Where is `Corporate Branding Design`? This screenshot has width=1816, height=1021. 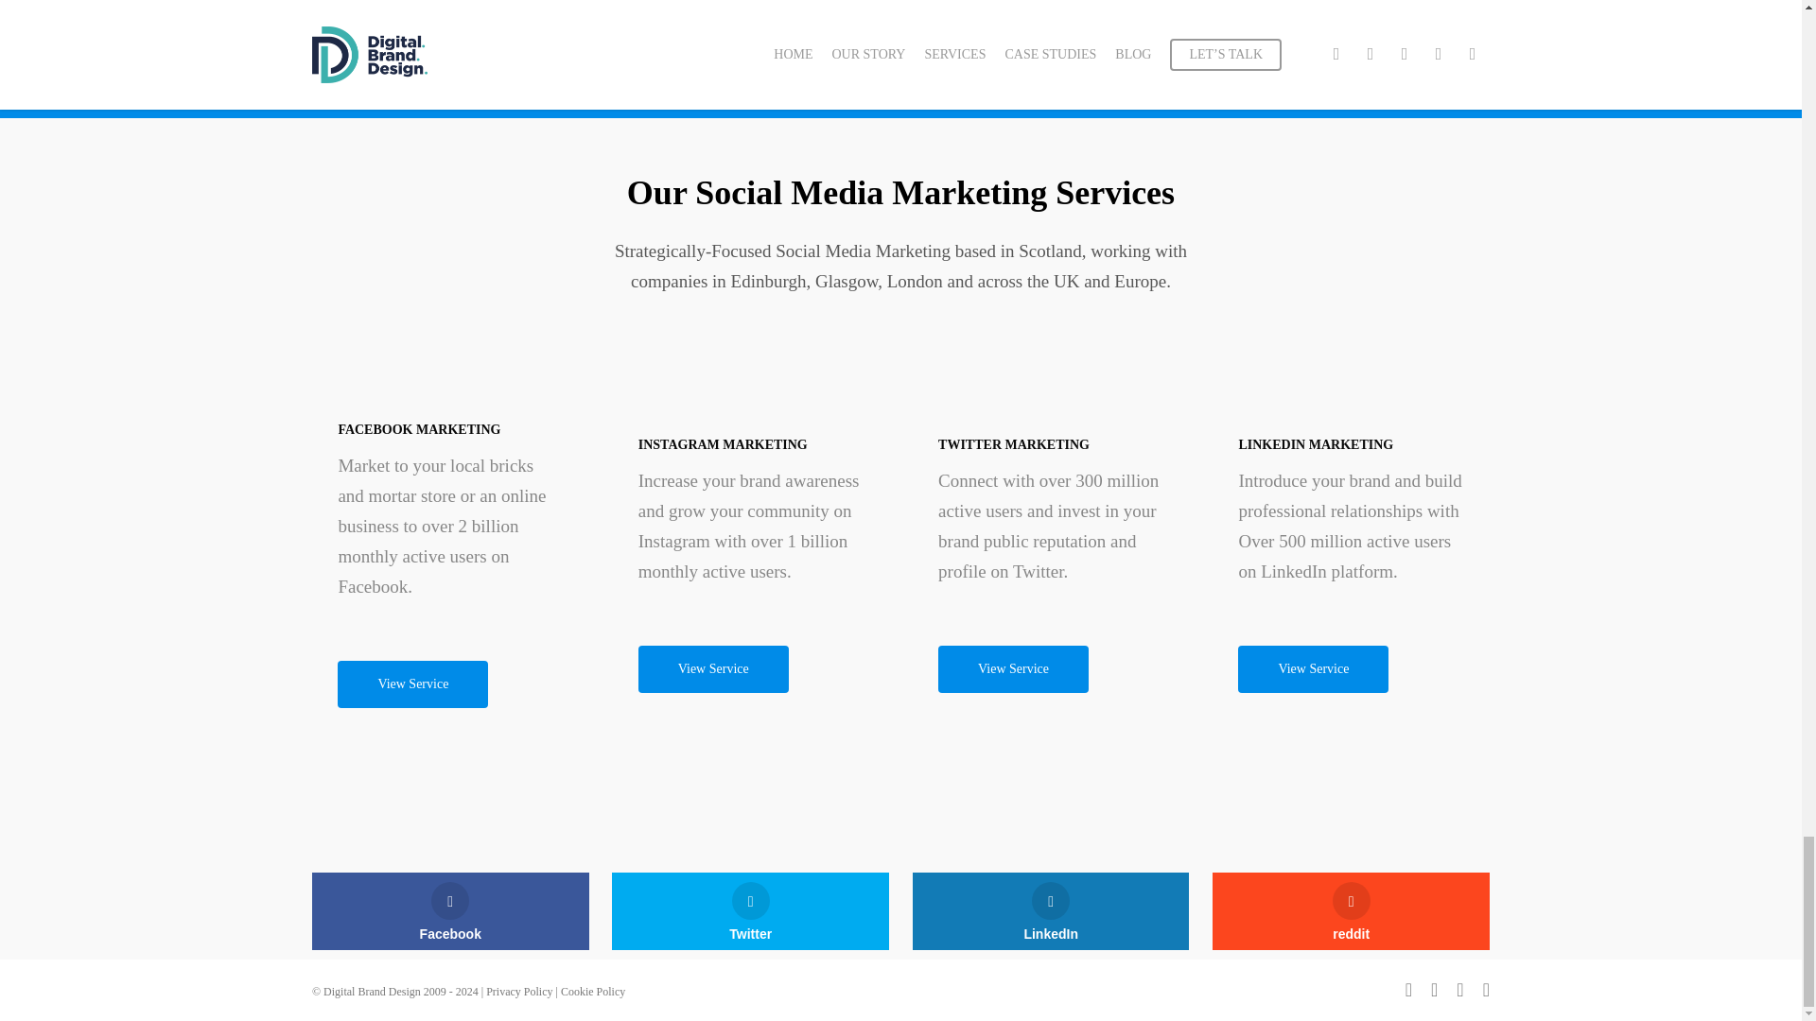
Corporate Branding Design is located at coordinates (749, 526).